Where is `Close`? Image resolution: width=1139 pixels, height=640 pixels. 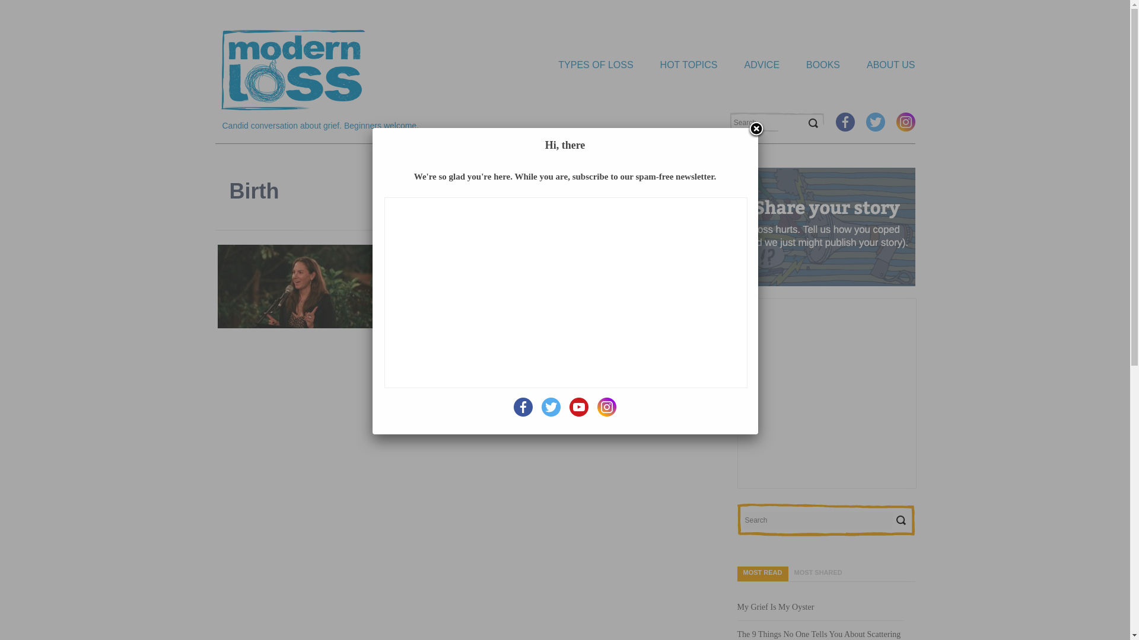 Close is located at coordinates (756, 130).